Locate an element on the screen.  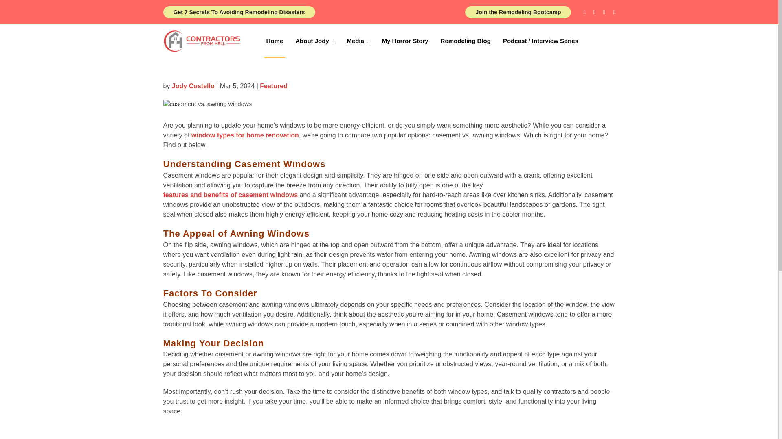
features and benefits of casement windows is located at coordinates (230, 195).